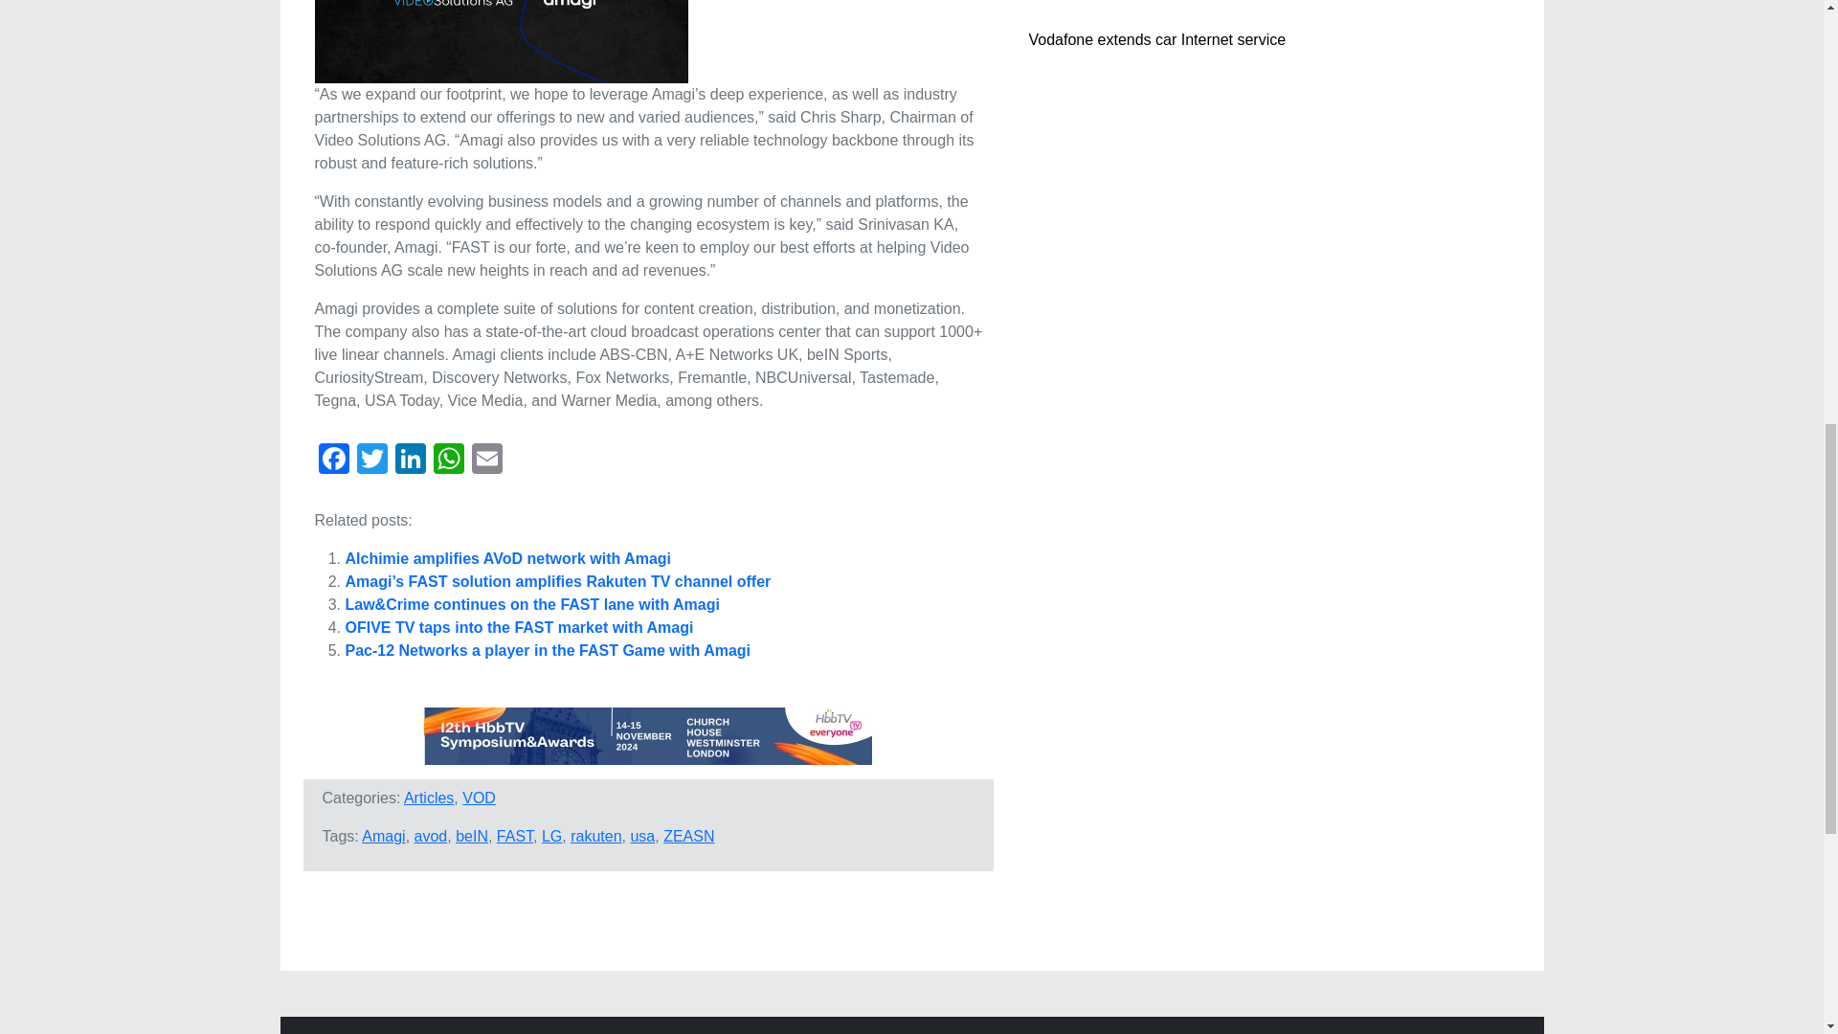 The height and width of the screenshot is (1034, 1838). I want to click on FAST, so click(514, 837).